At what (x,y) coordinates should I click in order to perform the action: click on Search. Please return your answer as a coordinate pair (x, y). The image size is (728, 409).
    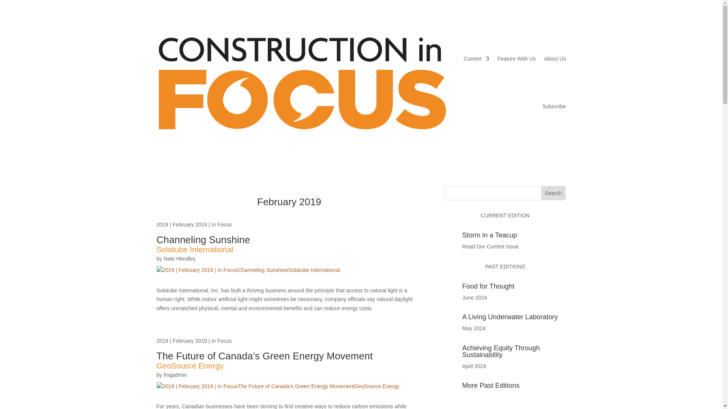
    Looking at the image, I should click on (553, 193).